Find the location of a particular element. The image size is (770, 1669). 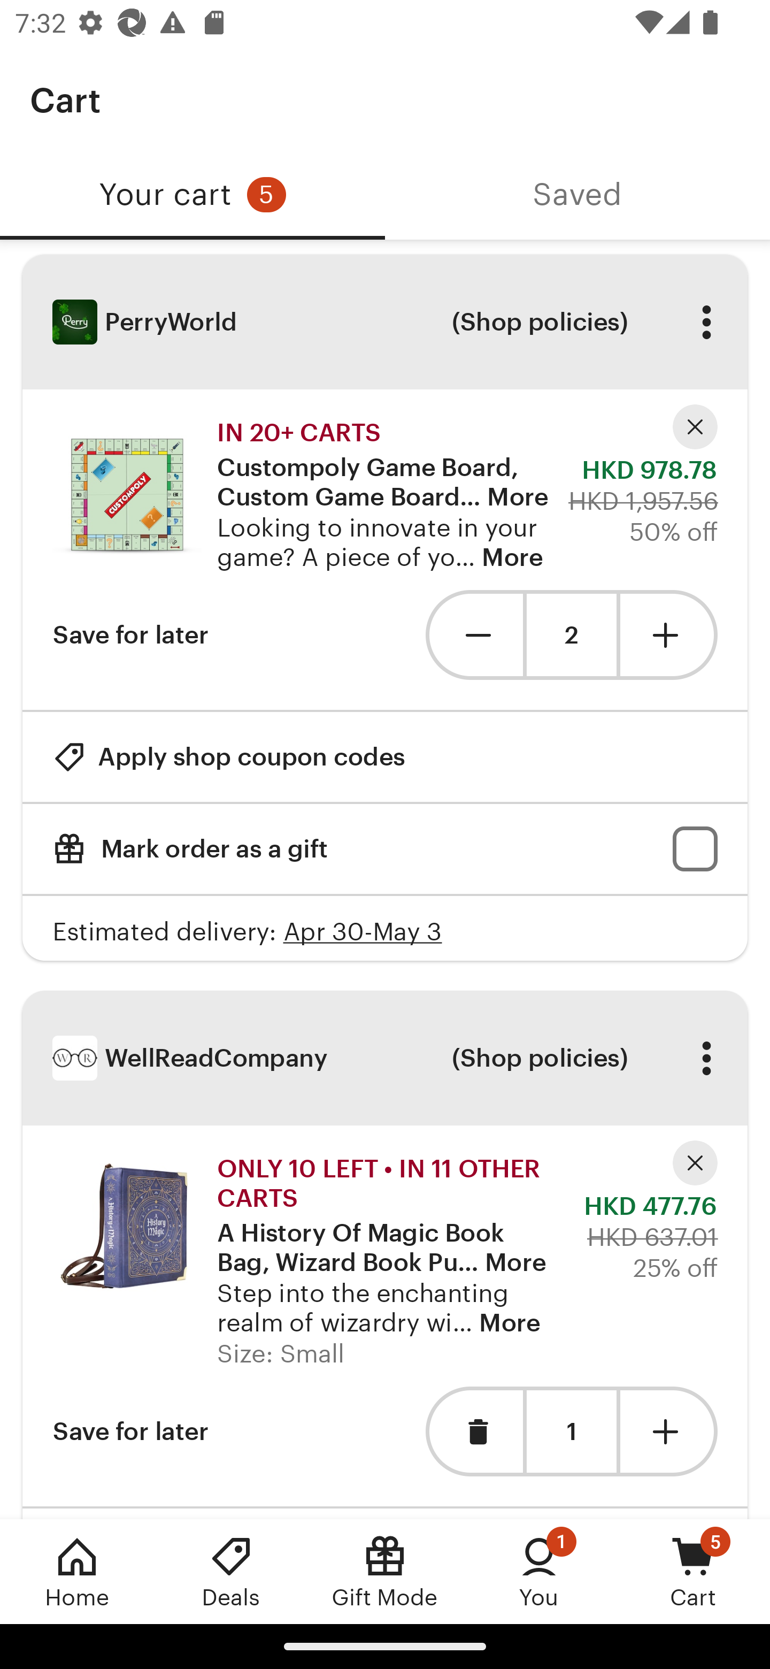

PerryWorld (Shop policies) More options is located at coordinates (385, 322).